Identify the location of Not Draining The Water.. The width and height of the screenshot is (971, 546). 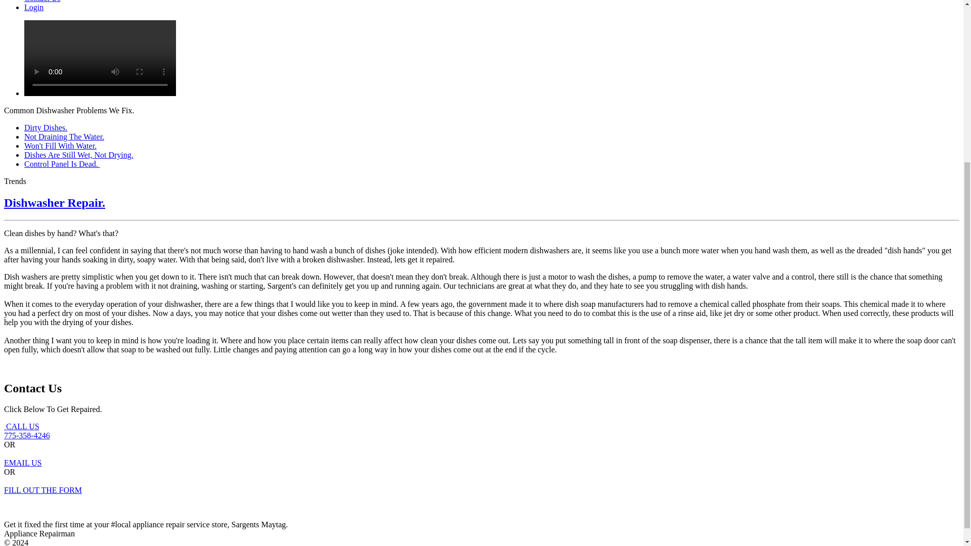
(27, 431).